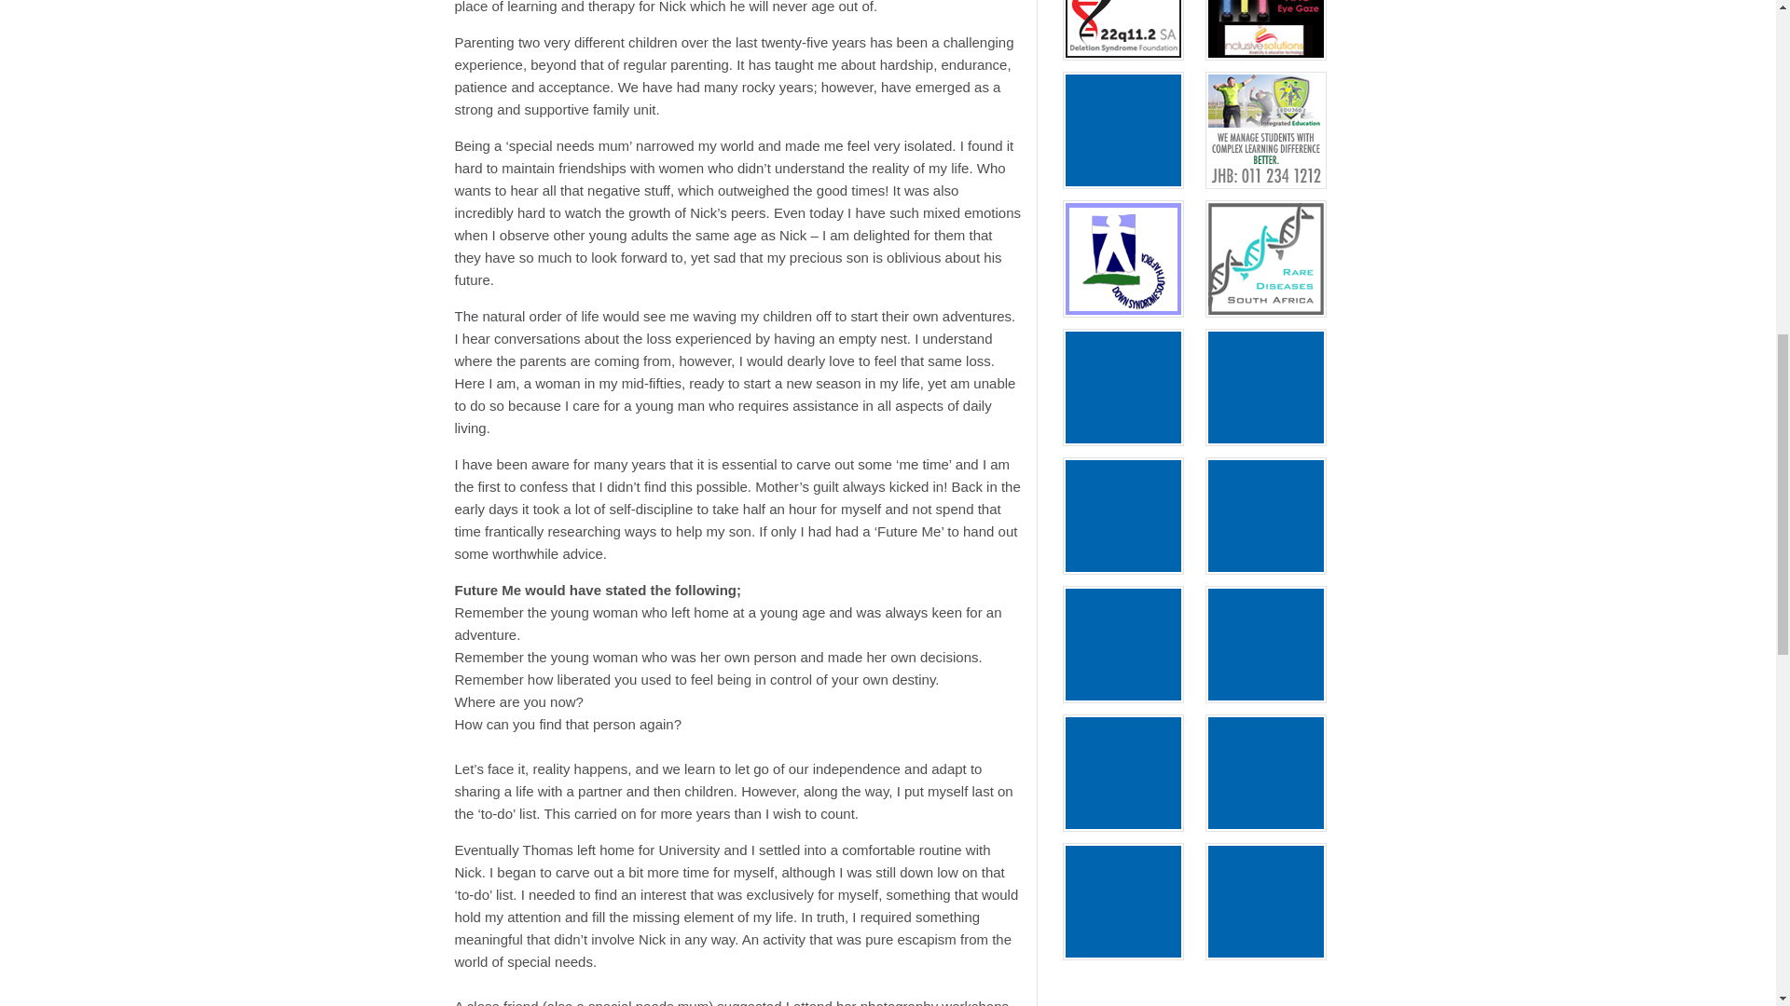 Image resolution: width=1790 pixels, height=1006 pixels. I want to click on Internal side 22q11b, so click(1122, 7).